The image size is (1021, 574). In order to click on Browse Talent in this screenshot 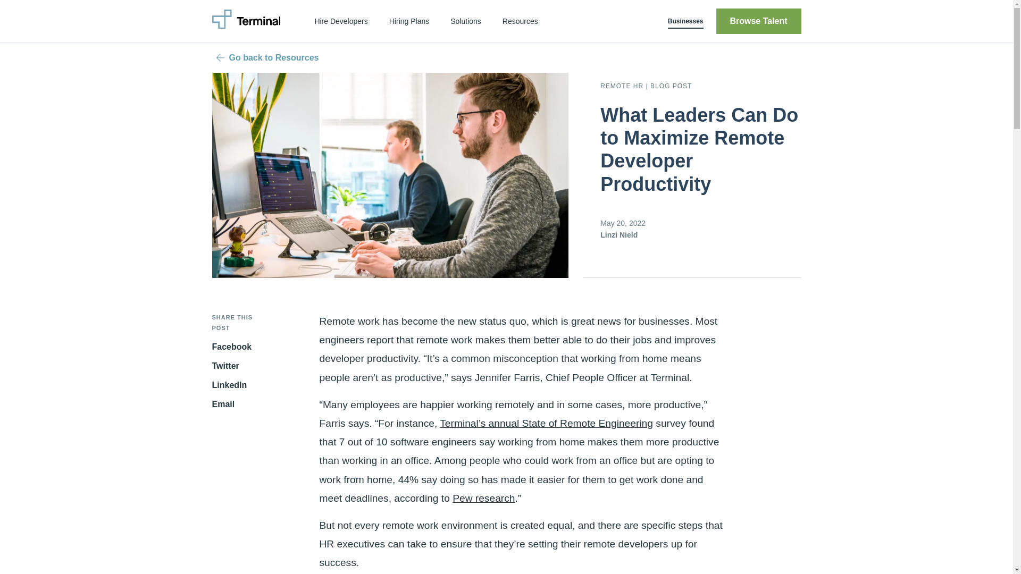, I will do `click(758, 21)`.